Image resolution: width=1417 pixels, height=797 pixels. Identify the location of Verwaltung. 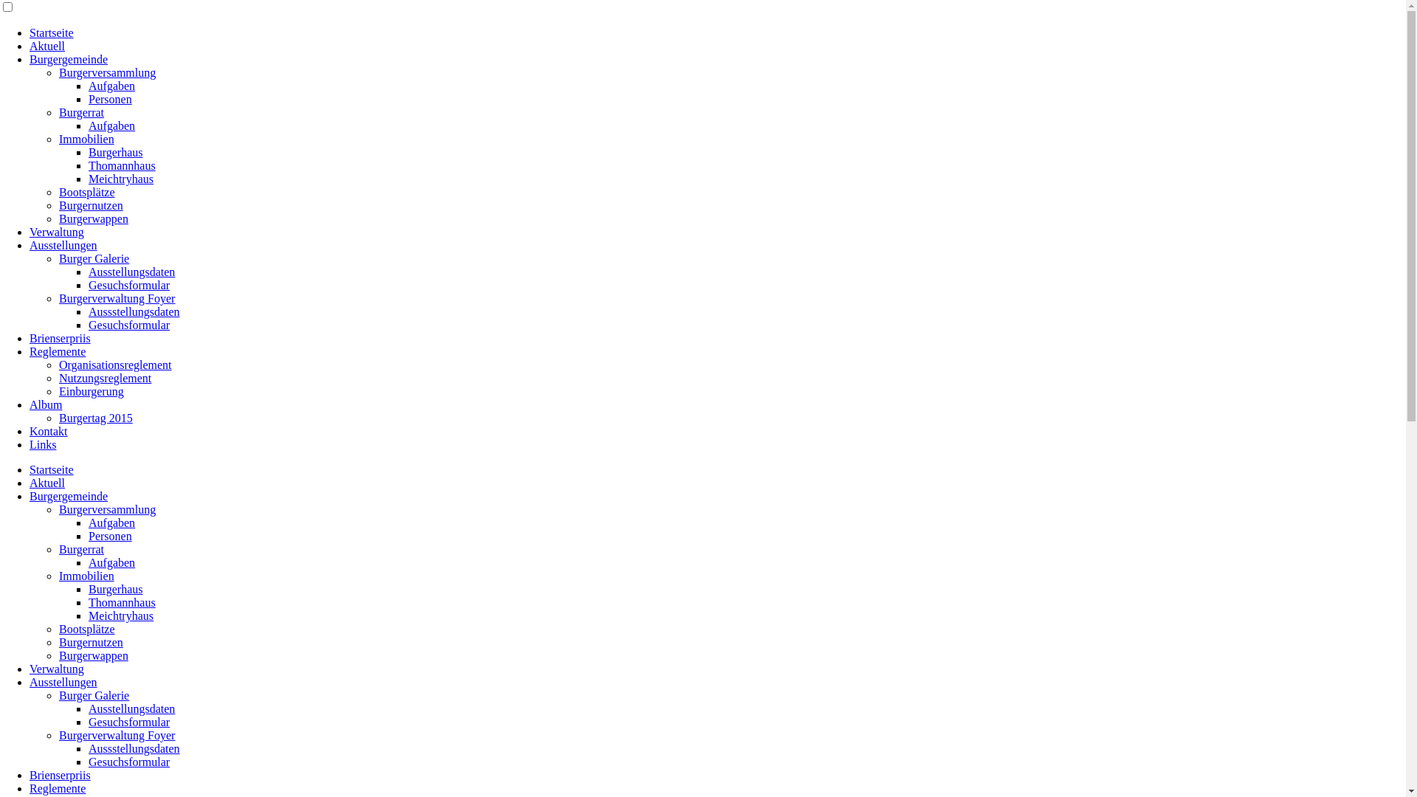
(57, 669).